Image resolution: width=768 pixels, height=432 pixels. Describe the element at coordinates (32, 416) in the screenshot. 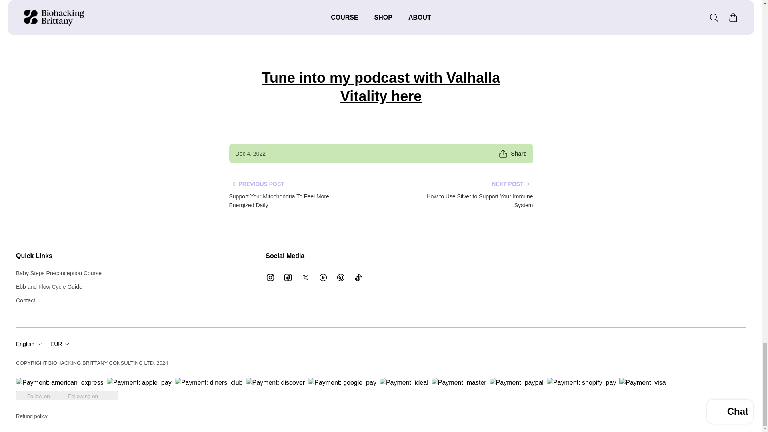

I see `Refund policy` at that location.